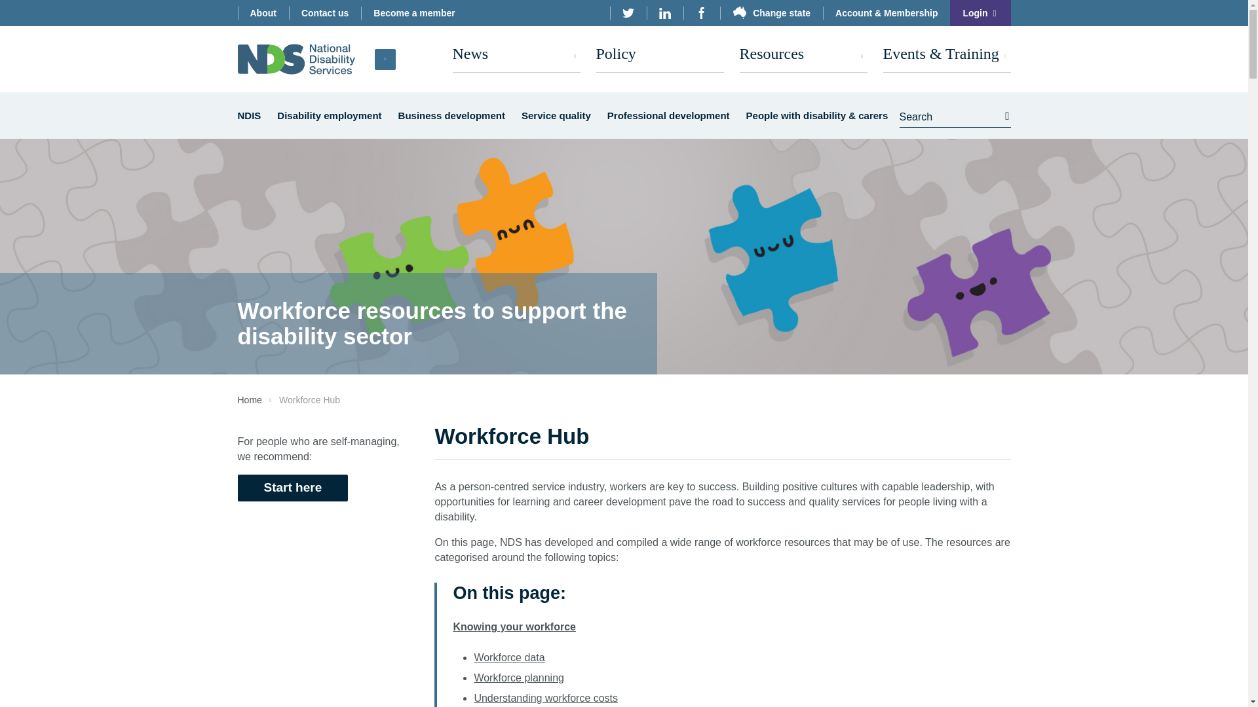 The width and height of the screenshot is (1258, 707). I want to click on Change state, so click(771, 13).